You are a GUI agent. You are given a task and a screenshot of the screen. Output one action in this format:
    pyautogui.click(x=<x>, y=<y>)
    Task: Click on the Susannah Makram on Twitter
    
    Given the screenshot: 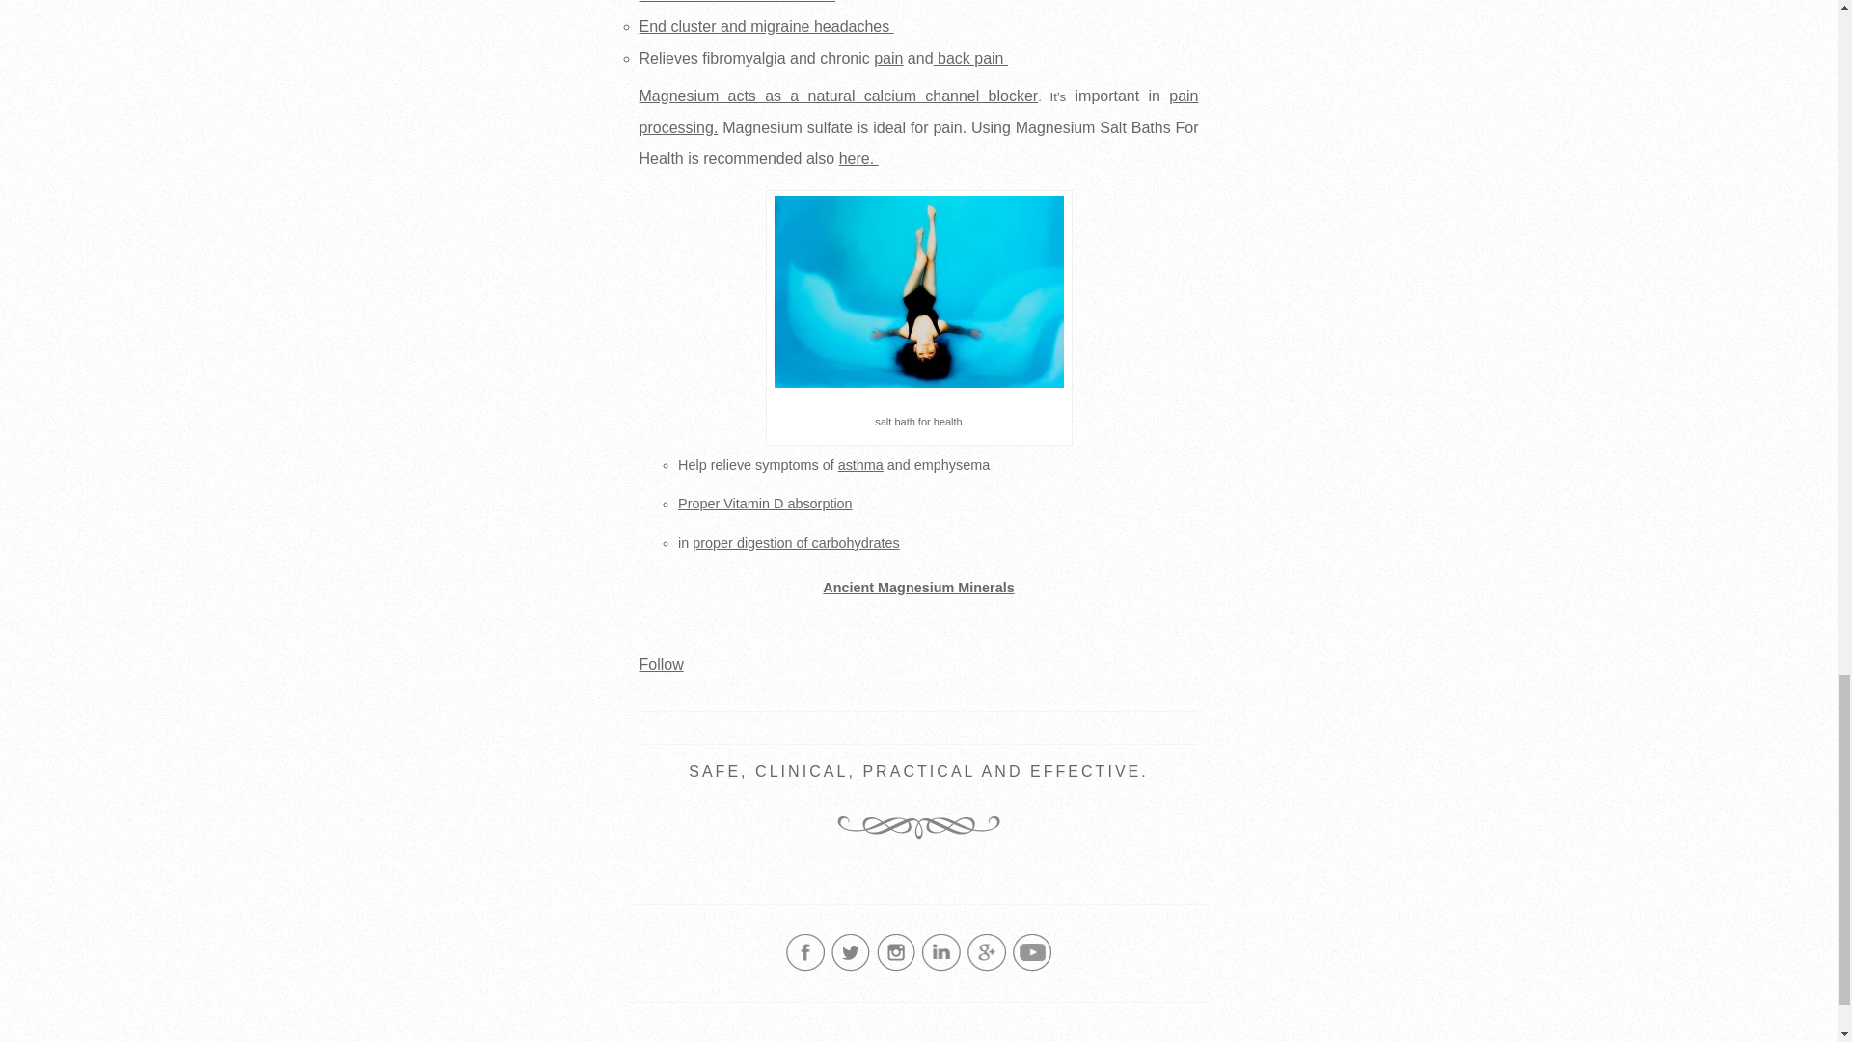 What is the action you would take?
    pyautogui.click(x=851, y=967)
    